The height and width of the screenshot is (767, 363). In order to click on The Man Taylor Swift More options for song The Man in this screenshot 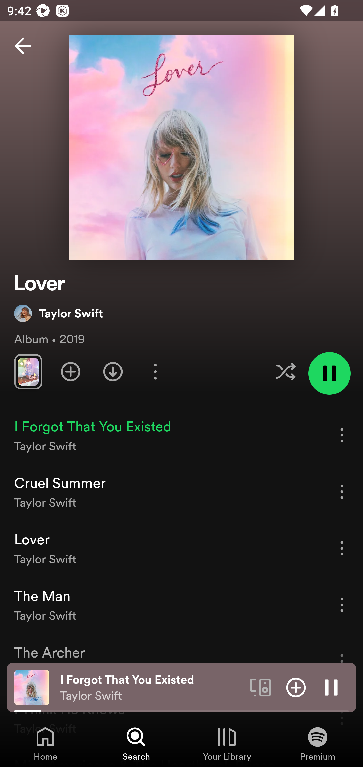, I will do `click(181, 605)`.